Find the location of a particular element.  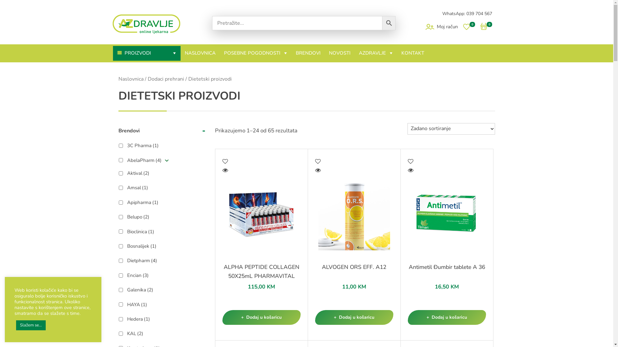

Naslovnica is located at coordinates (131, 79).